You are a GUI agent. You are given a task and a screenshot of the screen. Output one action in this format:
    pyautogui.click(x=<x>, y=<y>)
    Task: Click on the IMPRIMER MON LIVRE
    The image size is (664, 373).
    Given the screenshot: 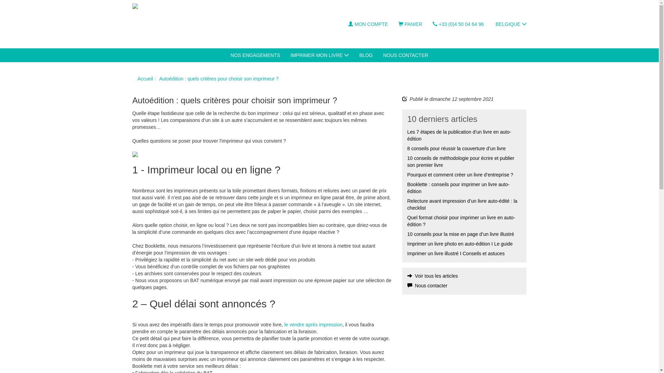 What is the action you would take?
    pyautogui.click(x=320, y=55)
    